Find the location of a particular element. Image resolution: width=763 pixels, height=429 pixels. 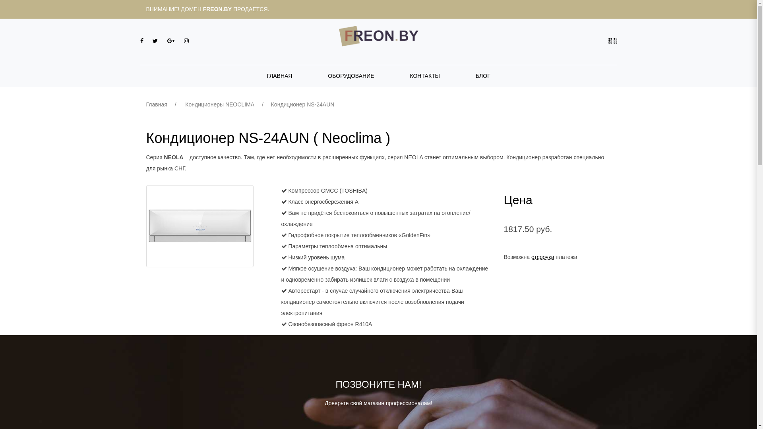

Facebook is located at coordinates (142, 41).